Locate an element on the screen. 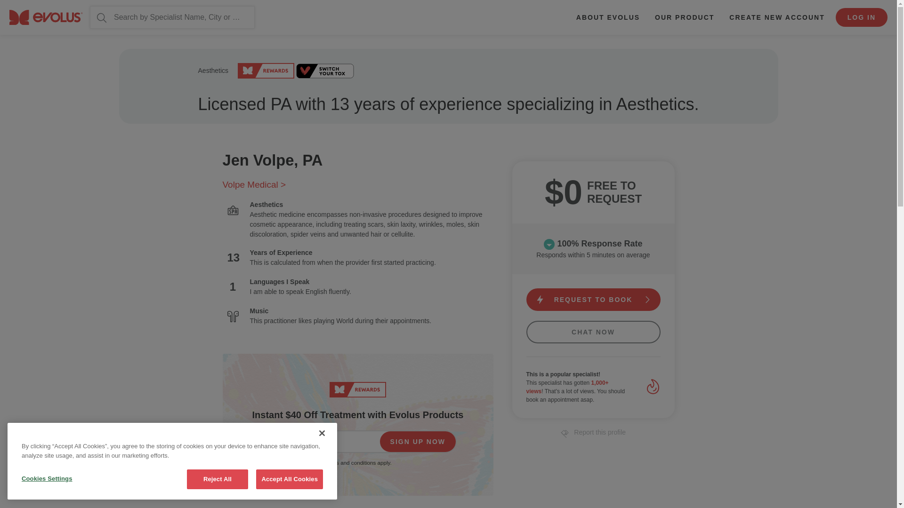 The image size is (904, 508). LOG IN is located at coordinates (862, 17).